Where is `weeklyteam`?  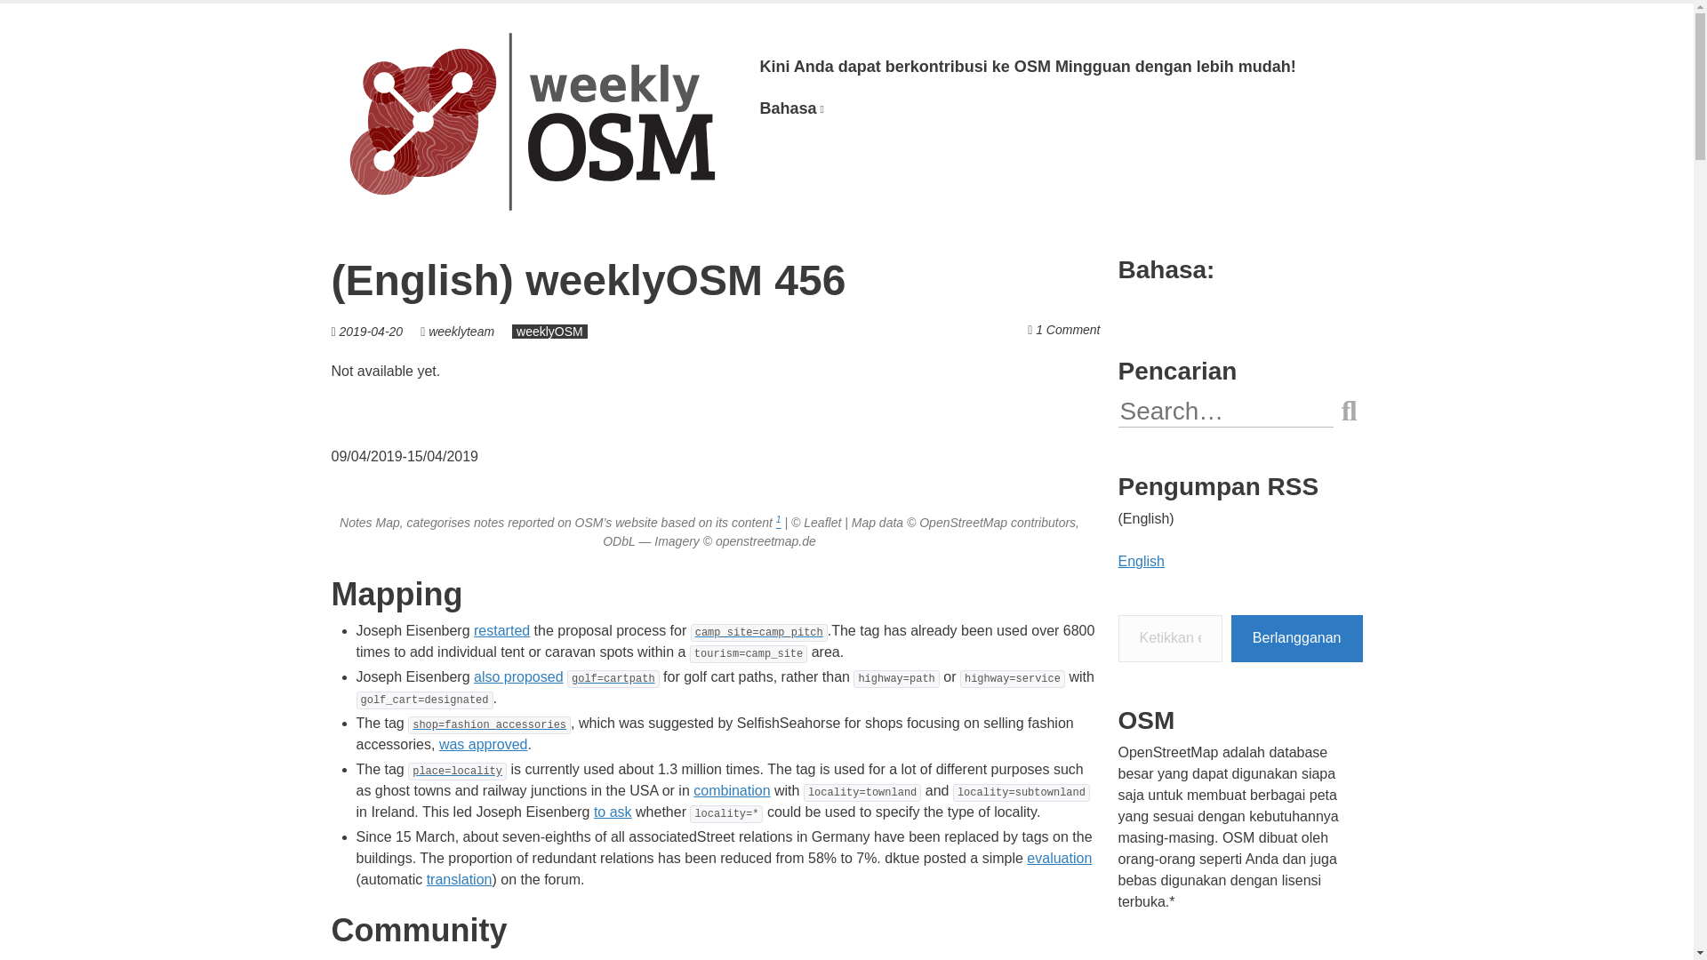
weeklyteam is located at coordinates (461, 332).